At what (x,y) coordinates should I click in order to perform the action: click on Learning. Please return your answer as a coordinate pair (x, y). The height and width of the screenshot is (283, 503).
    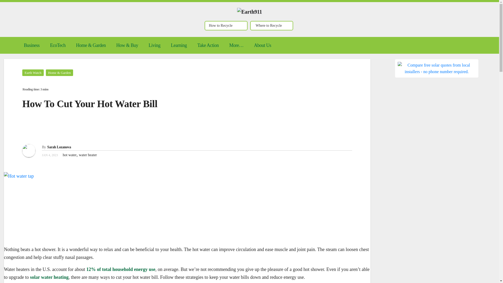
    Looking at the image, I should click on (179, 45).